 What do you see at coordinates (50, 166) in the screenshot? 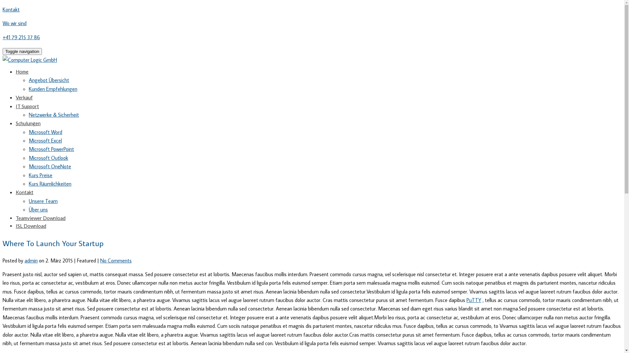
I see `Microsoft OneNote` at bounding box center [50, 166].